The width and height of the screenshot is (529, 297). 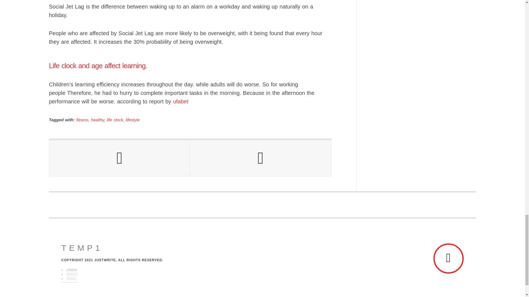 I want to click on caymanislandshospital.com, so click(x=82, y=248).